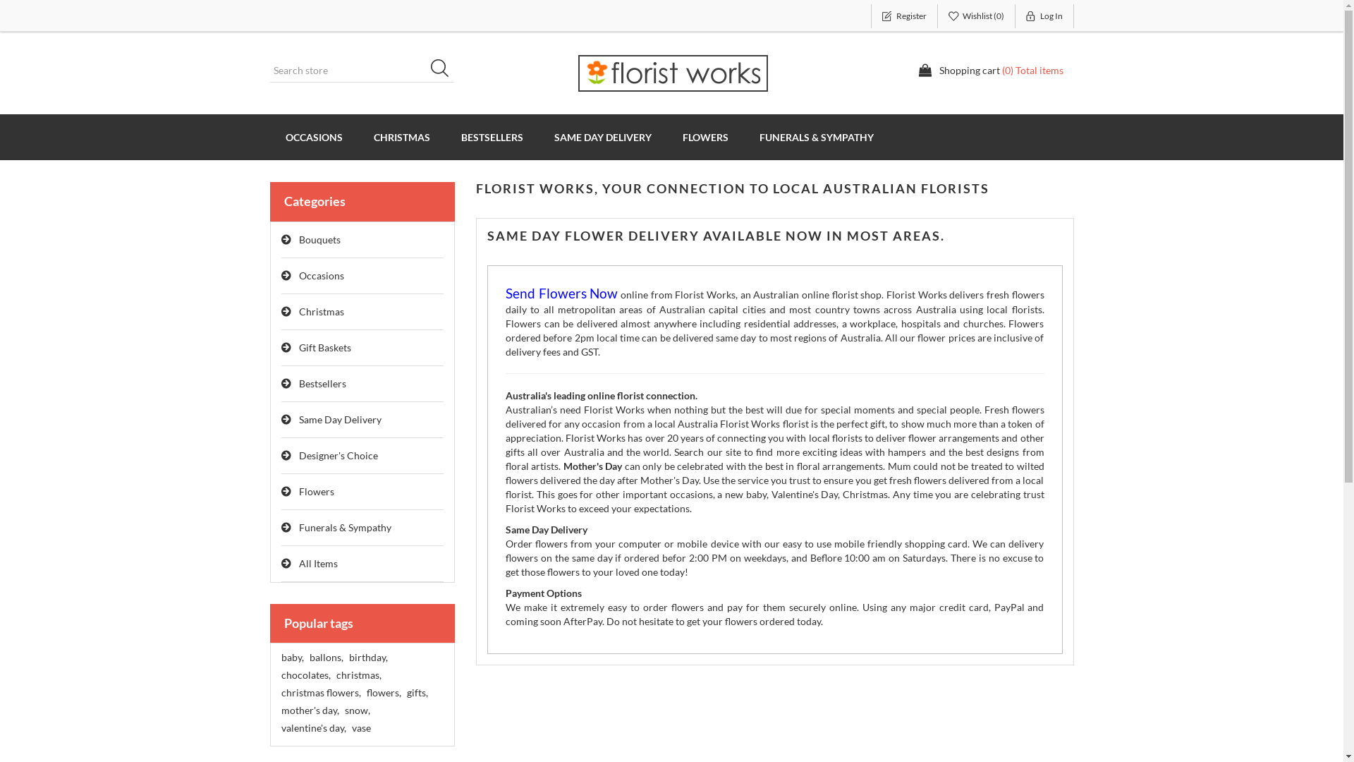  Describe the element at coordinates (326, 658) in the screenshot. I see `ballons,` at that location.